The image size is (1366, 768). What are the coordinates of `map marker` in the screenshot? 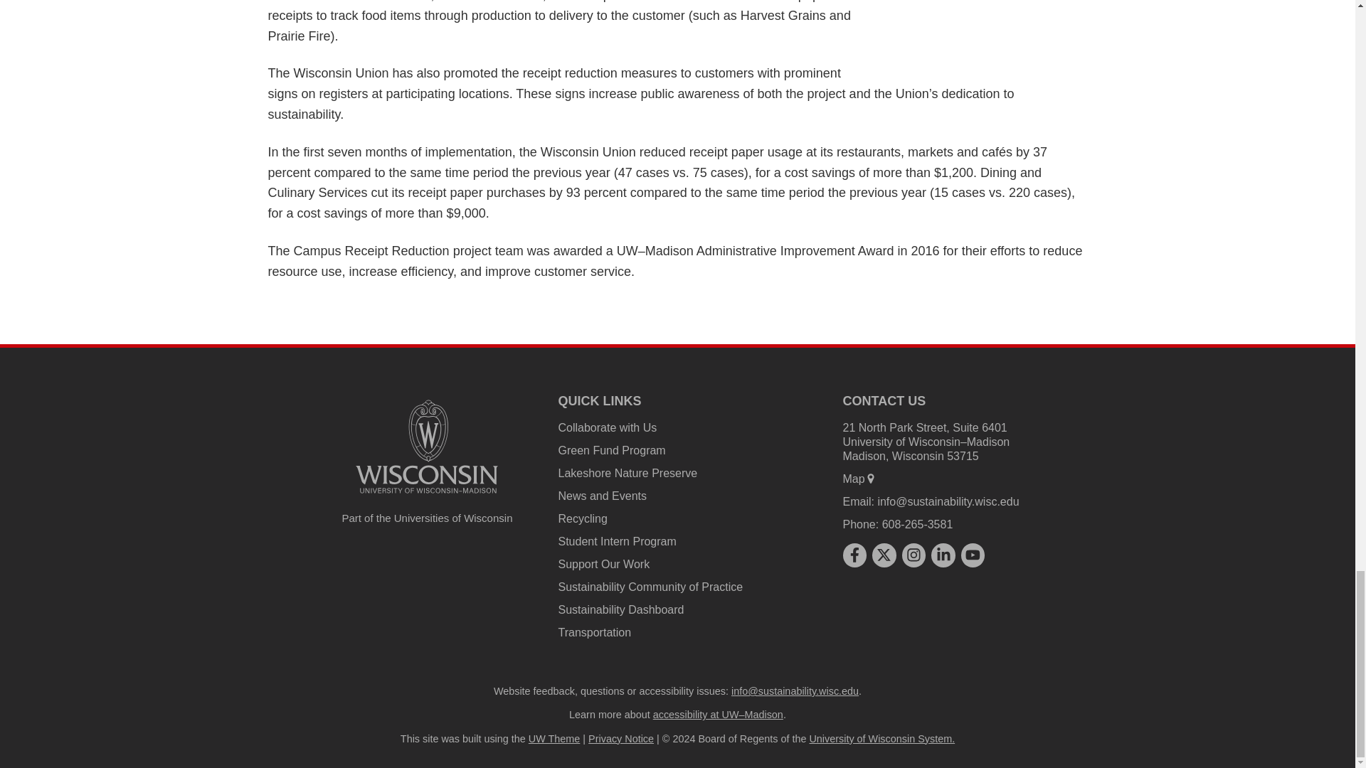 It's located at (871, 479).